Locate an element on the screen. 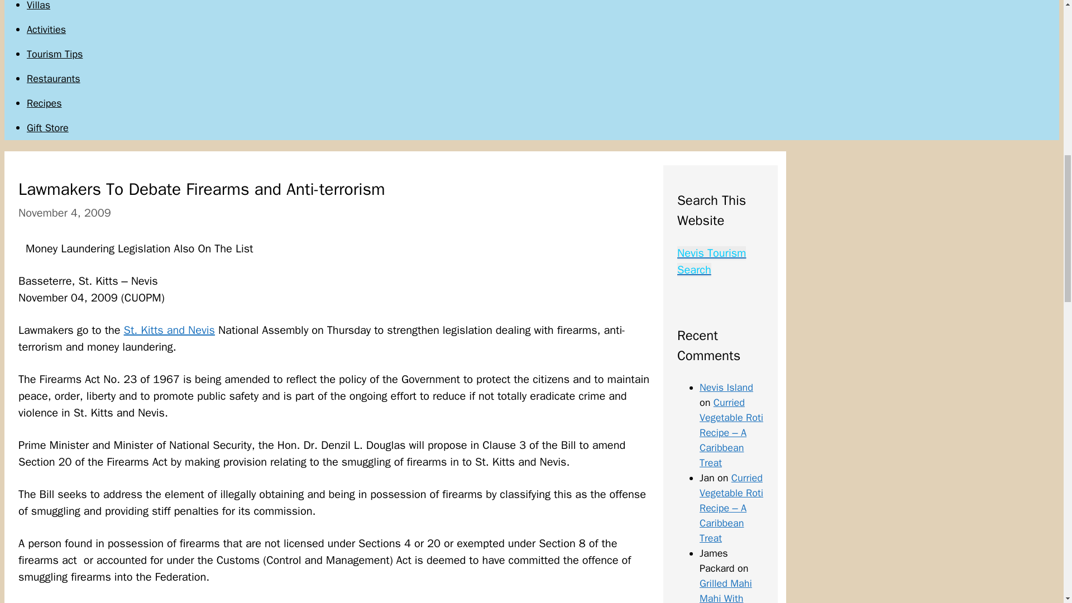 The height and width of the screenshot is (603, 1072). Activities is located at coordinates (46, 29).